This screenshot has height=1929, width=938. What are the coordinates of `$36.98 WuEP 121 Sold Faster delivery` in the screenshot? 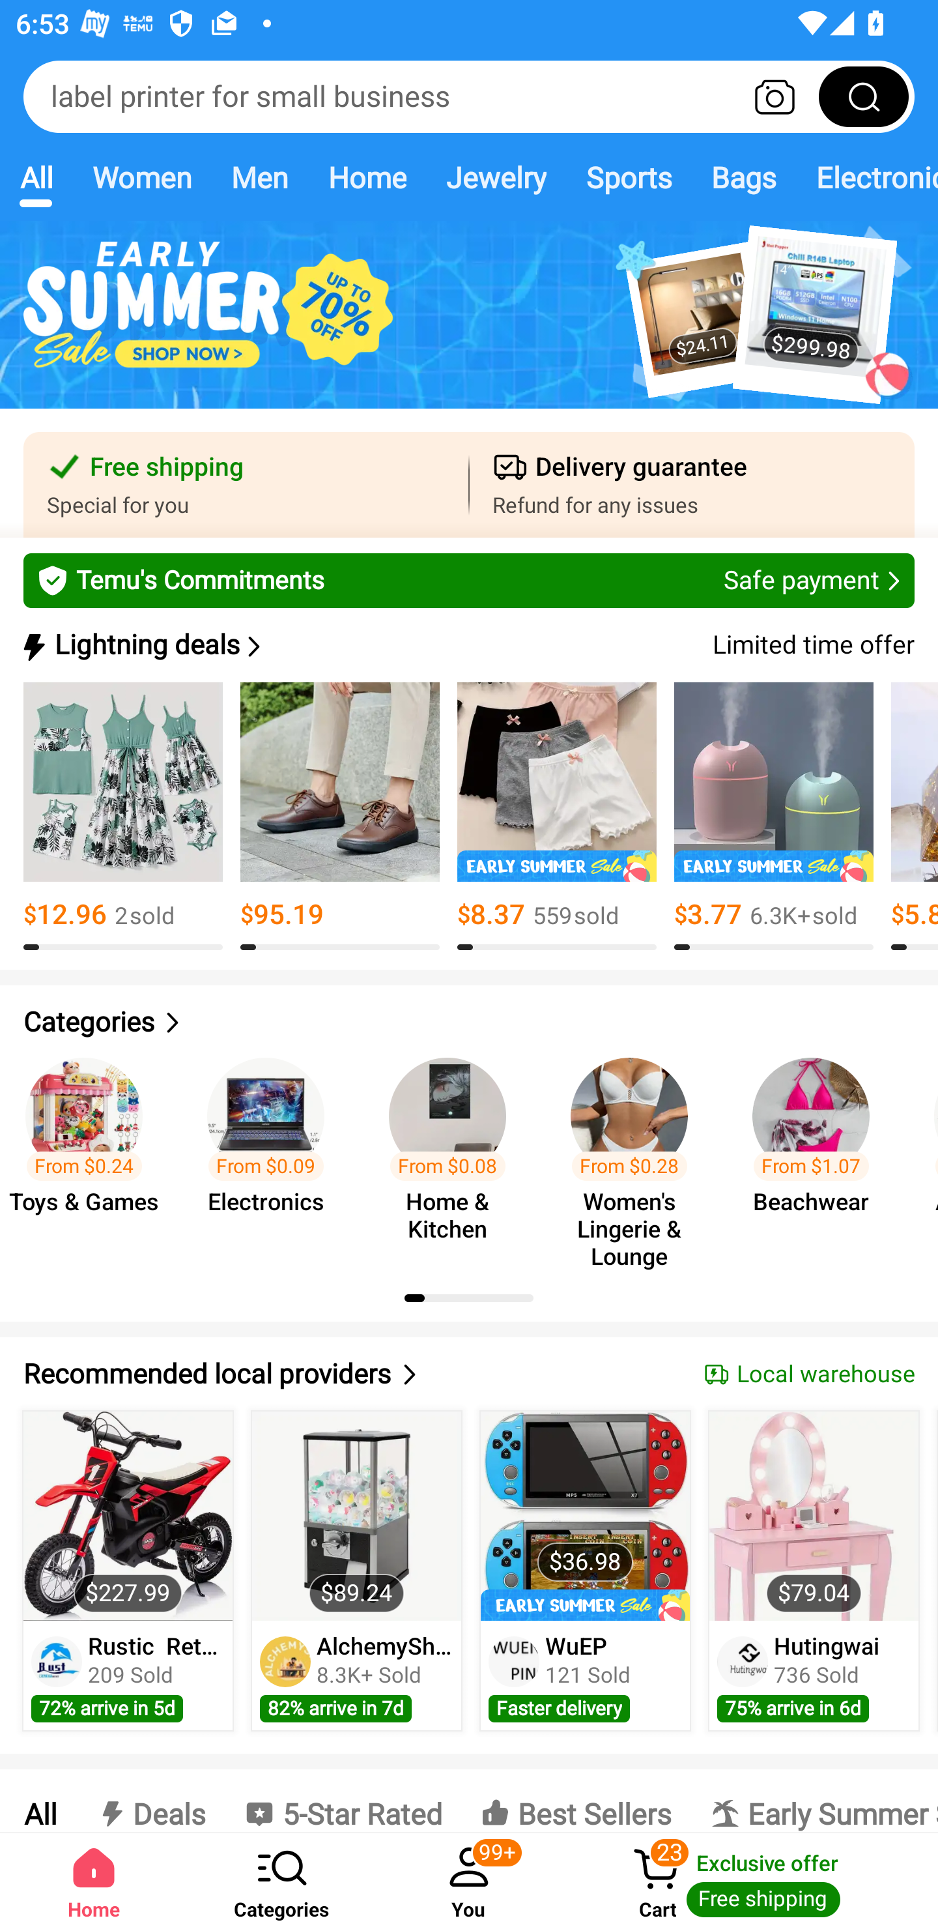 It's located at (585, 1571).